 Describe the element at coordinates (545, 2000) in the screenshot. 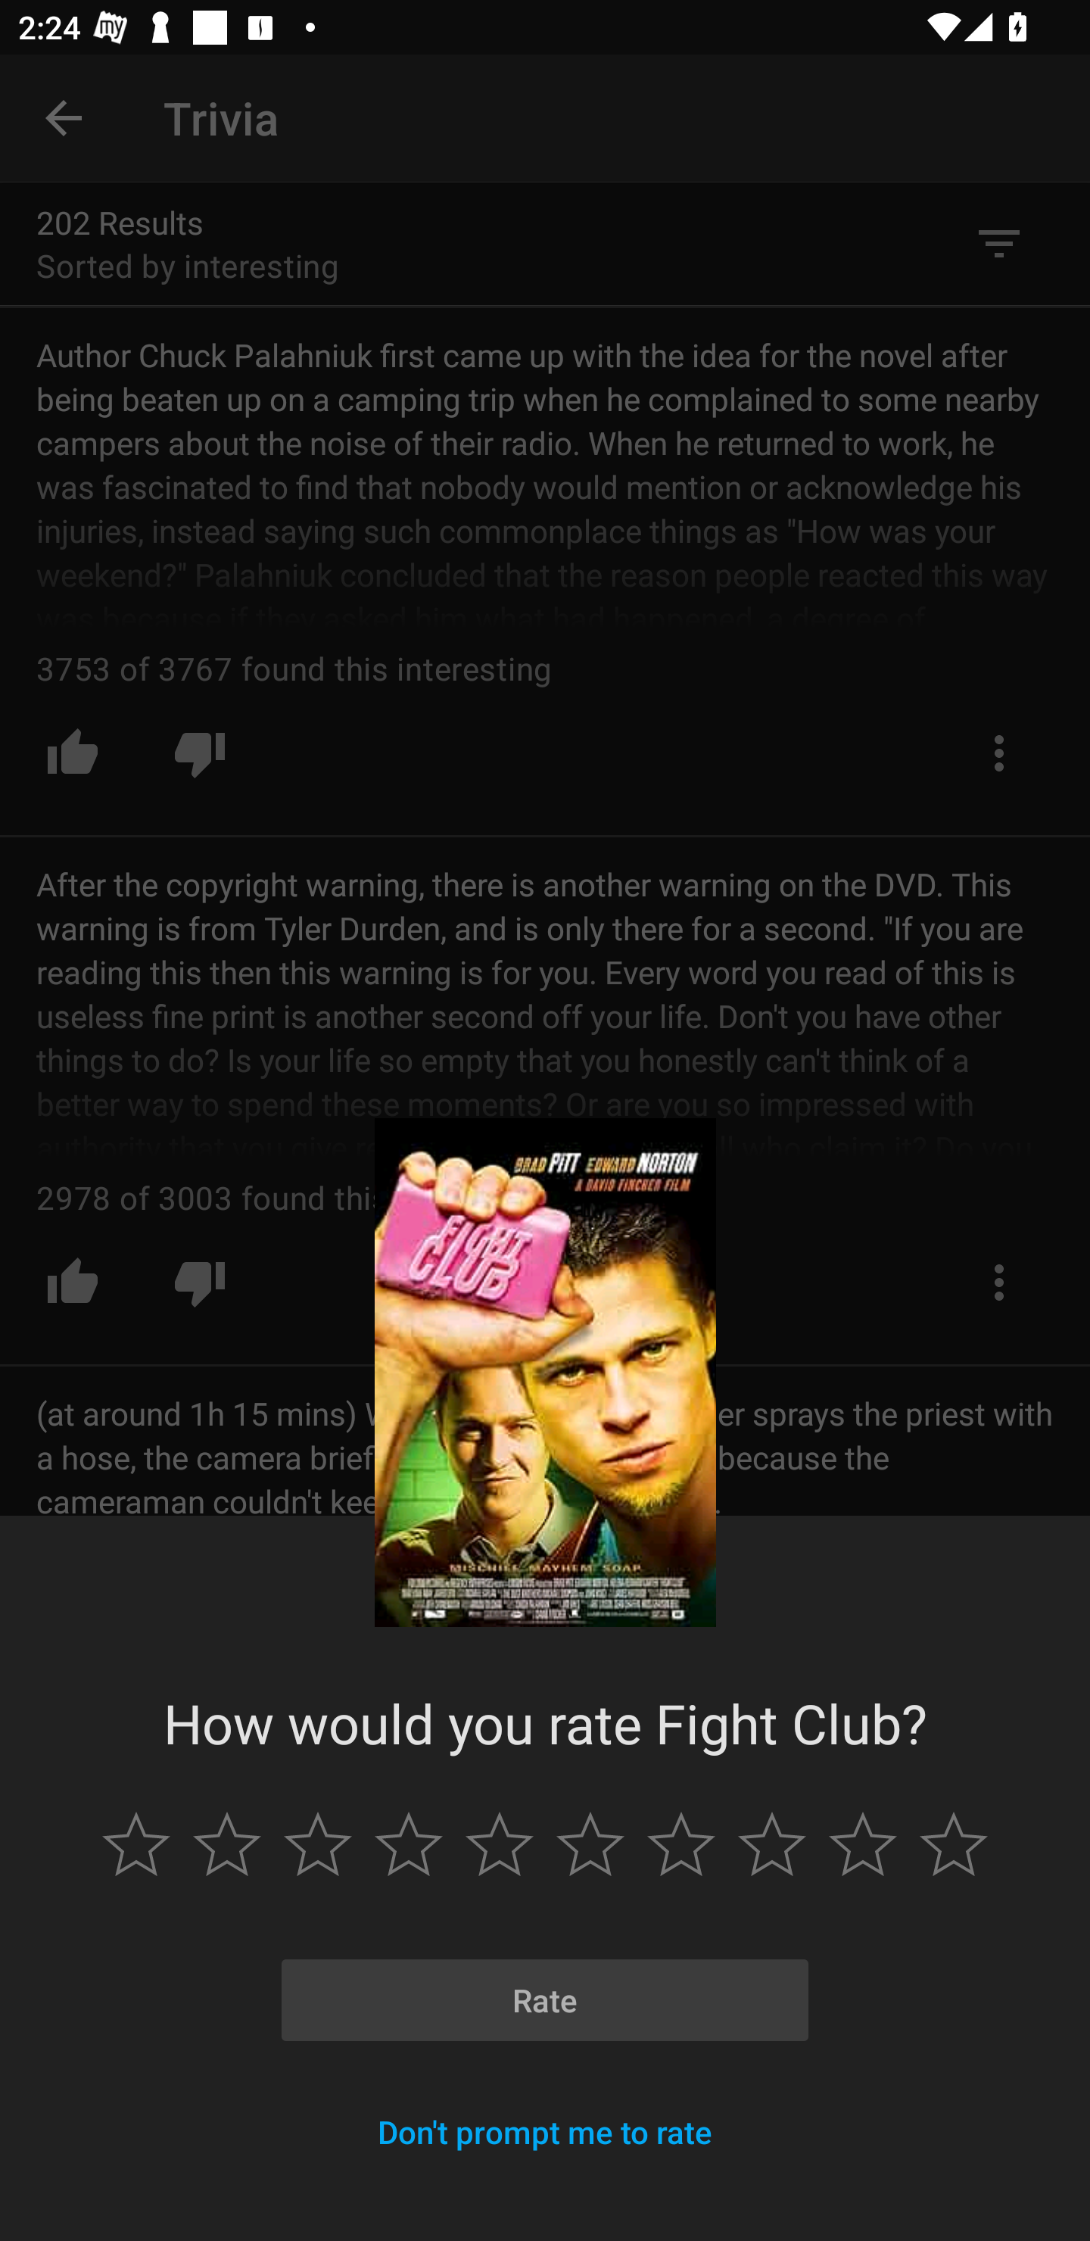

I see `Rate` at that location.